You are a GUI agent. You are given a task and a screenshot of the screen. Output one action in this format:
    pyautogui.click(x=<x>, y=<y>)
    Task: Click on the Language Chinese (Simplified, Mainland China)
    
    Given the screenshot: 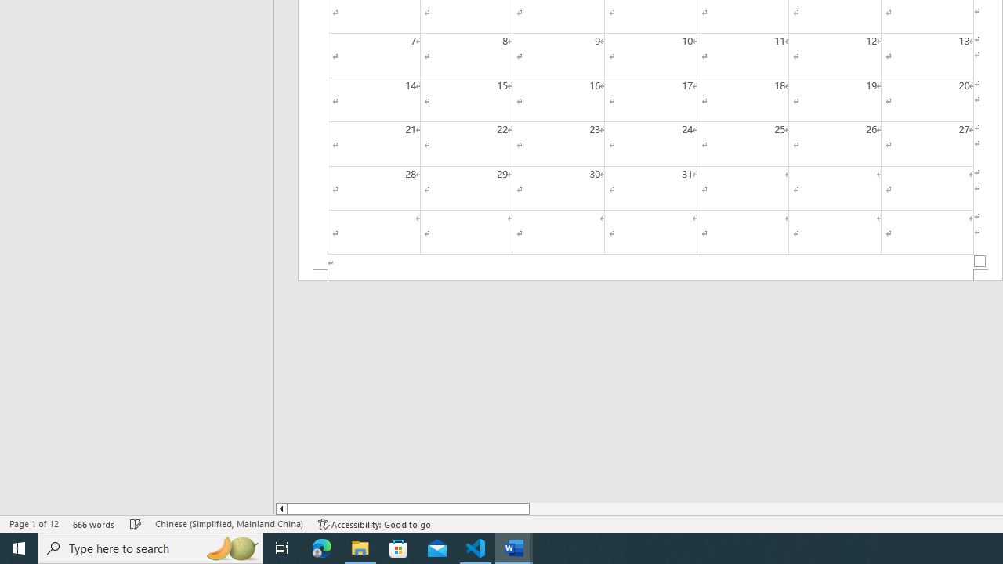 What is the action you would take?
    pyautogui.click(x=229, y=523)
    